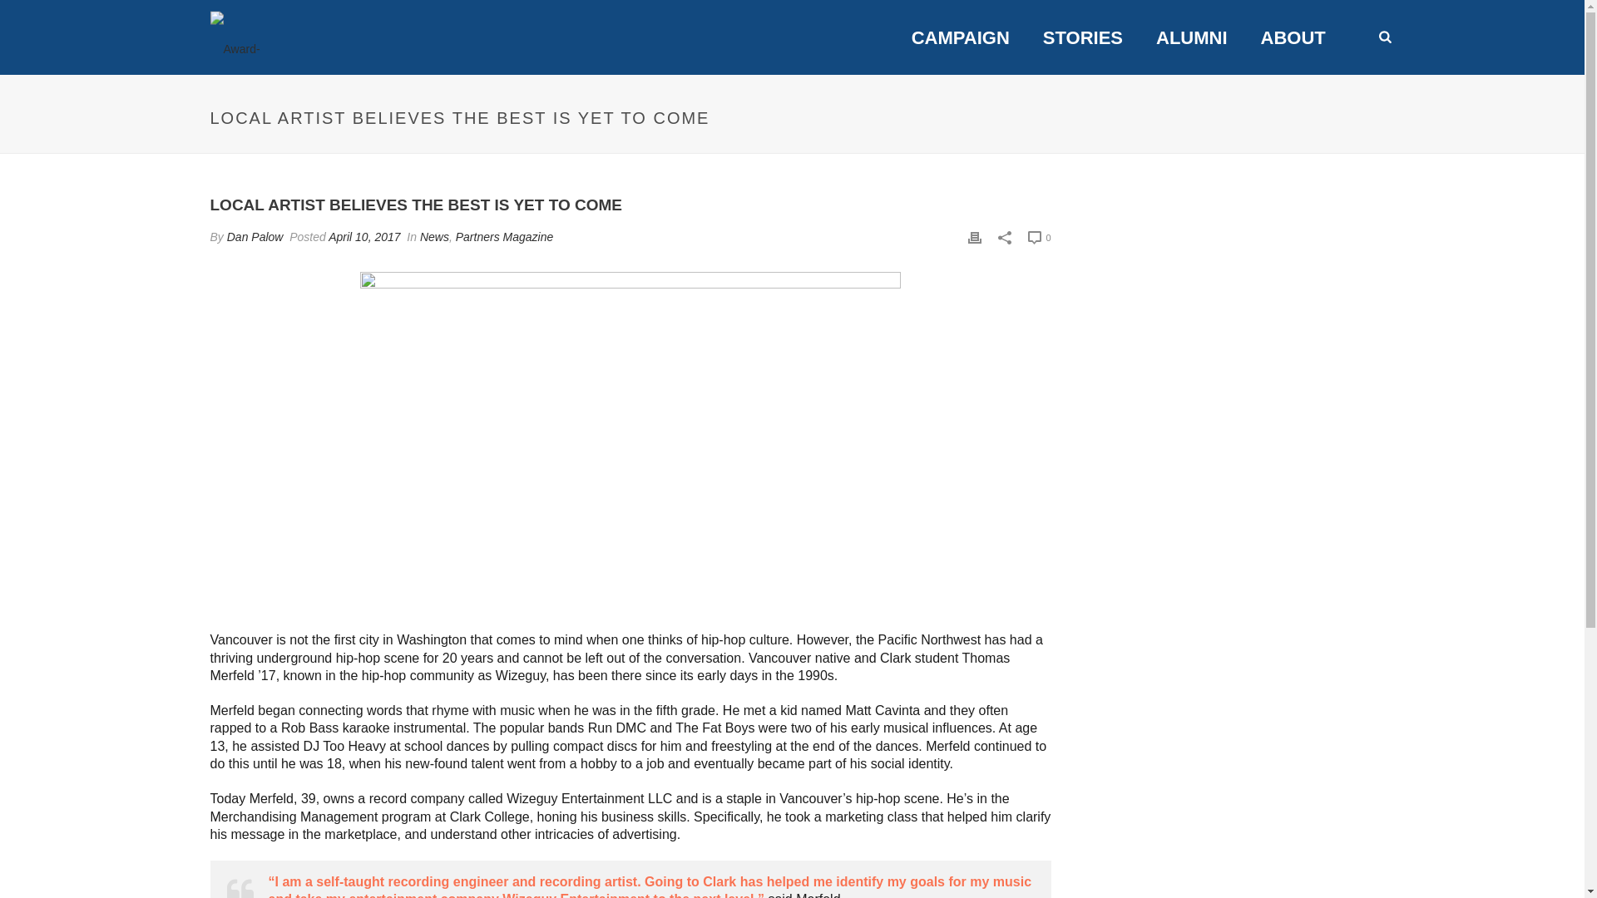  I want to click on STORIES, so click(1083, 38).